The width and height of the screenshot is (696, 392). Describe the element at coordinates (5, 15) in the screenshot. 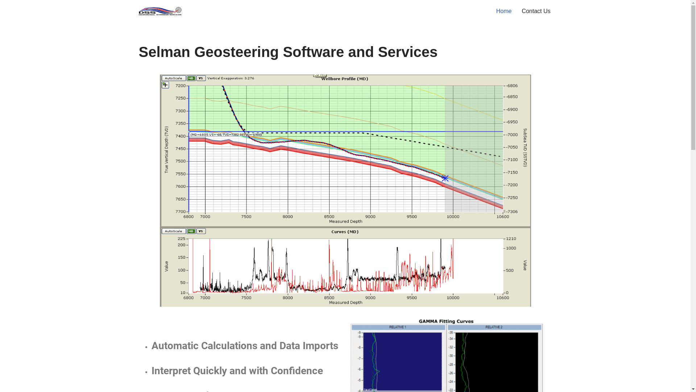

I see `Skip to content` at that location.